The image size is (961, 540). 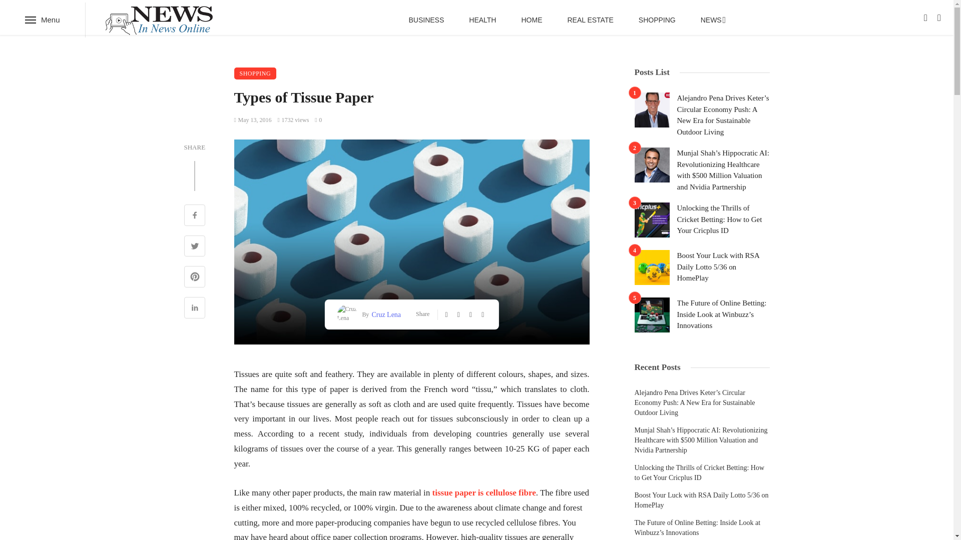 What do you see at coordinates (384, 314) in the screenshot?
I see `Posts by Cruz Lena` at bounding box center [384, 314].